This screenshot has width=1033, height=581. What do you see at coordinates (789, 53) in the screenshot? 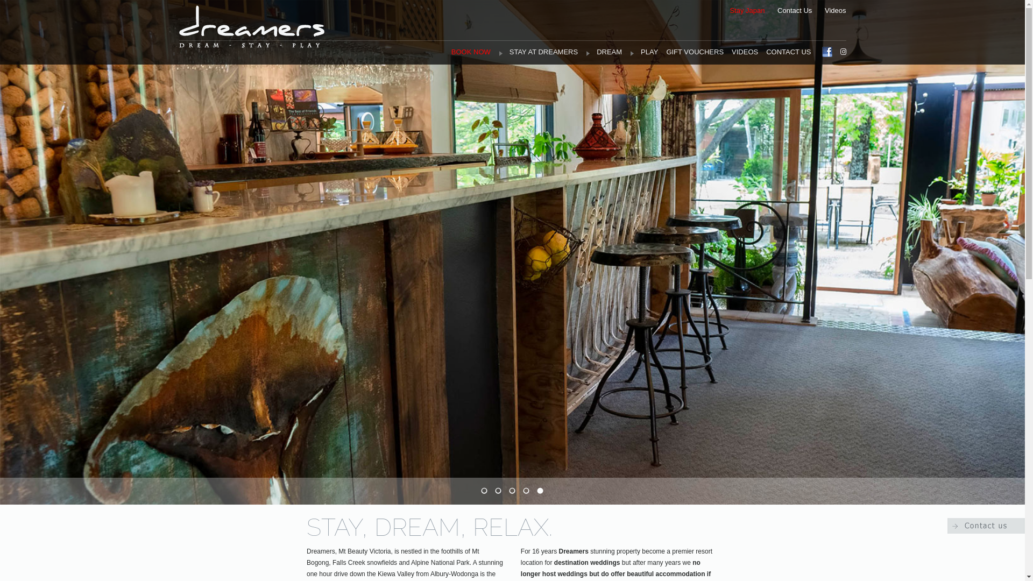
I see `CONTACT US` at bounding box center [789, 53].